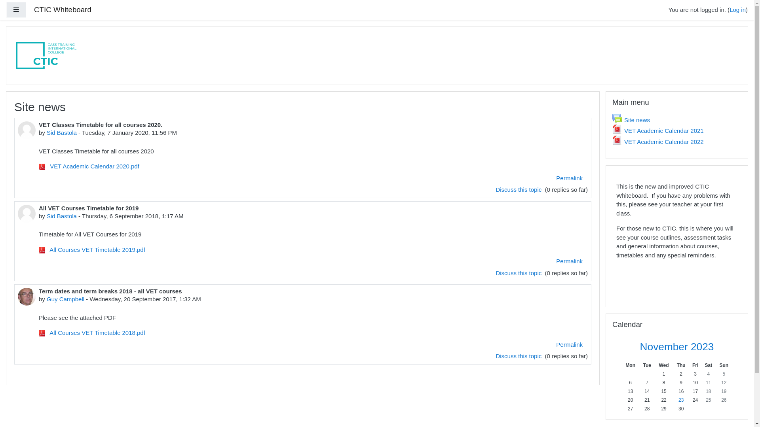 Image resolution: width=760 pixels, height=427 pixels. Describe the element at coordinates (27, 213) in the screenshot. I see `Picture of Sid Bastola` at that location.